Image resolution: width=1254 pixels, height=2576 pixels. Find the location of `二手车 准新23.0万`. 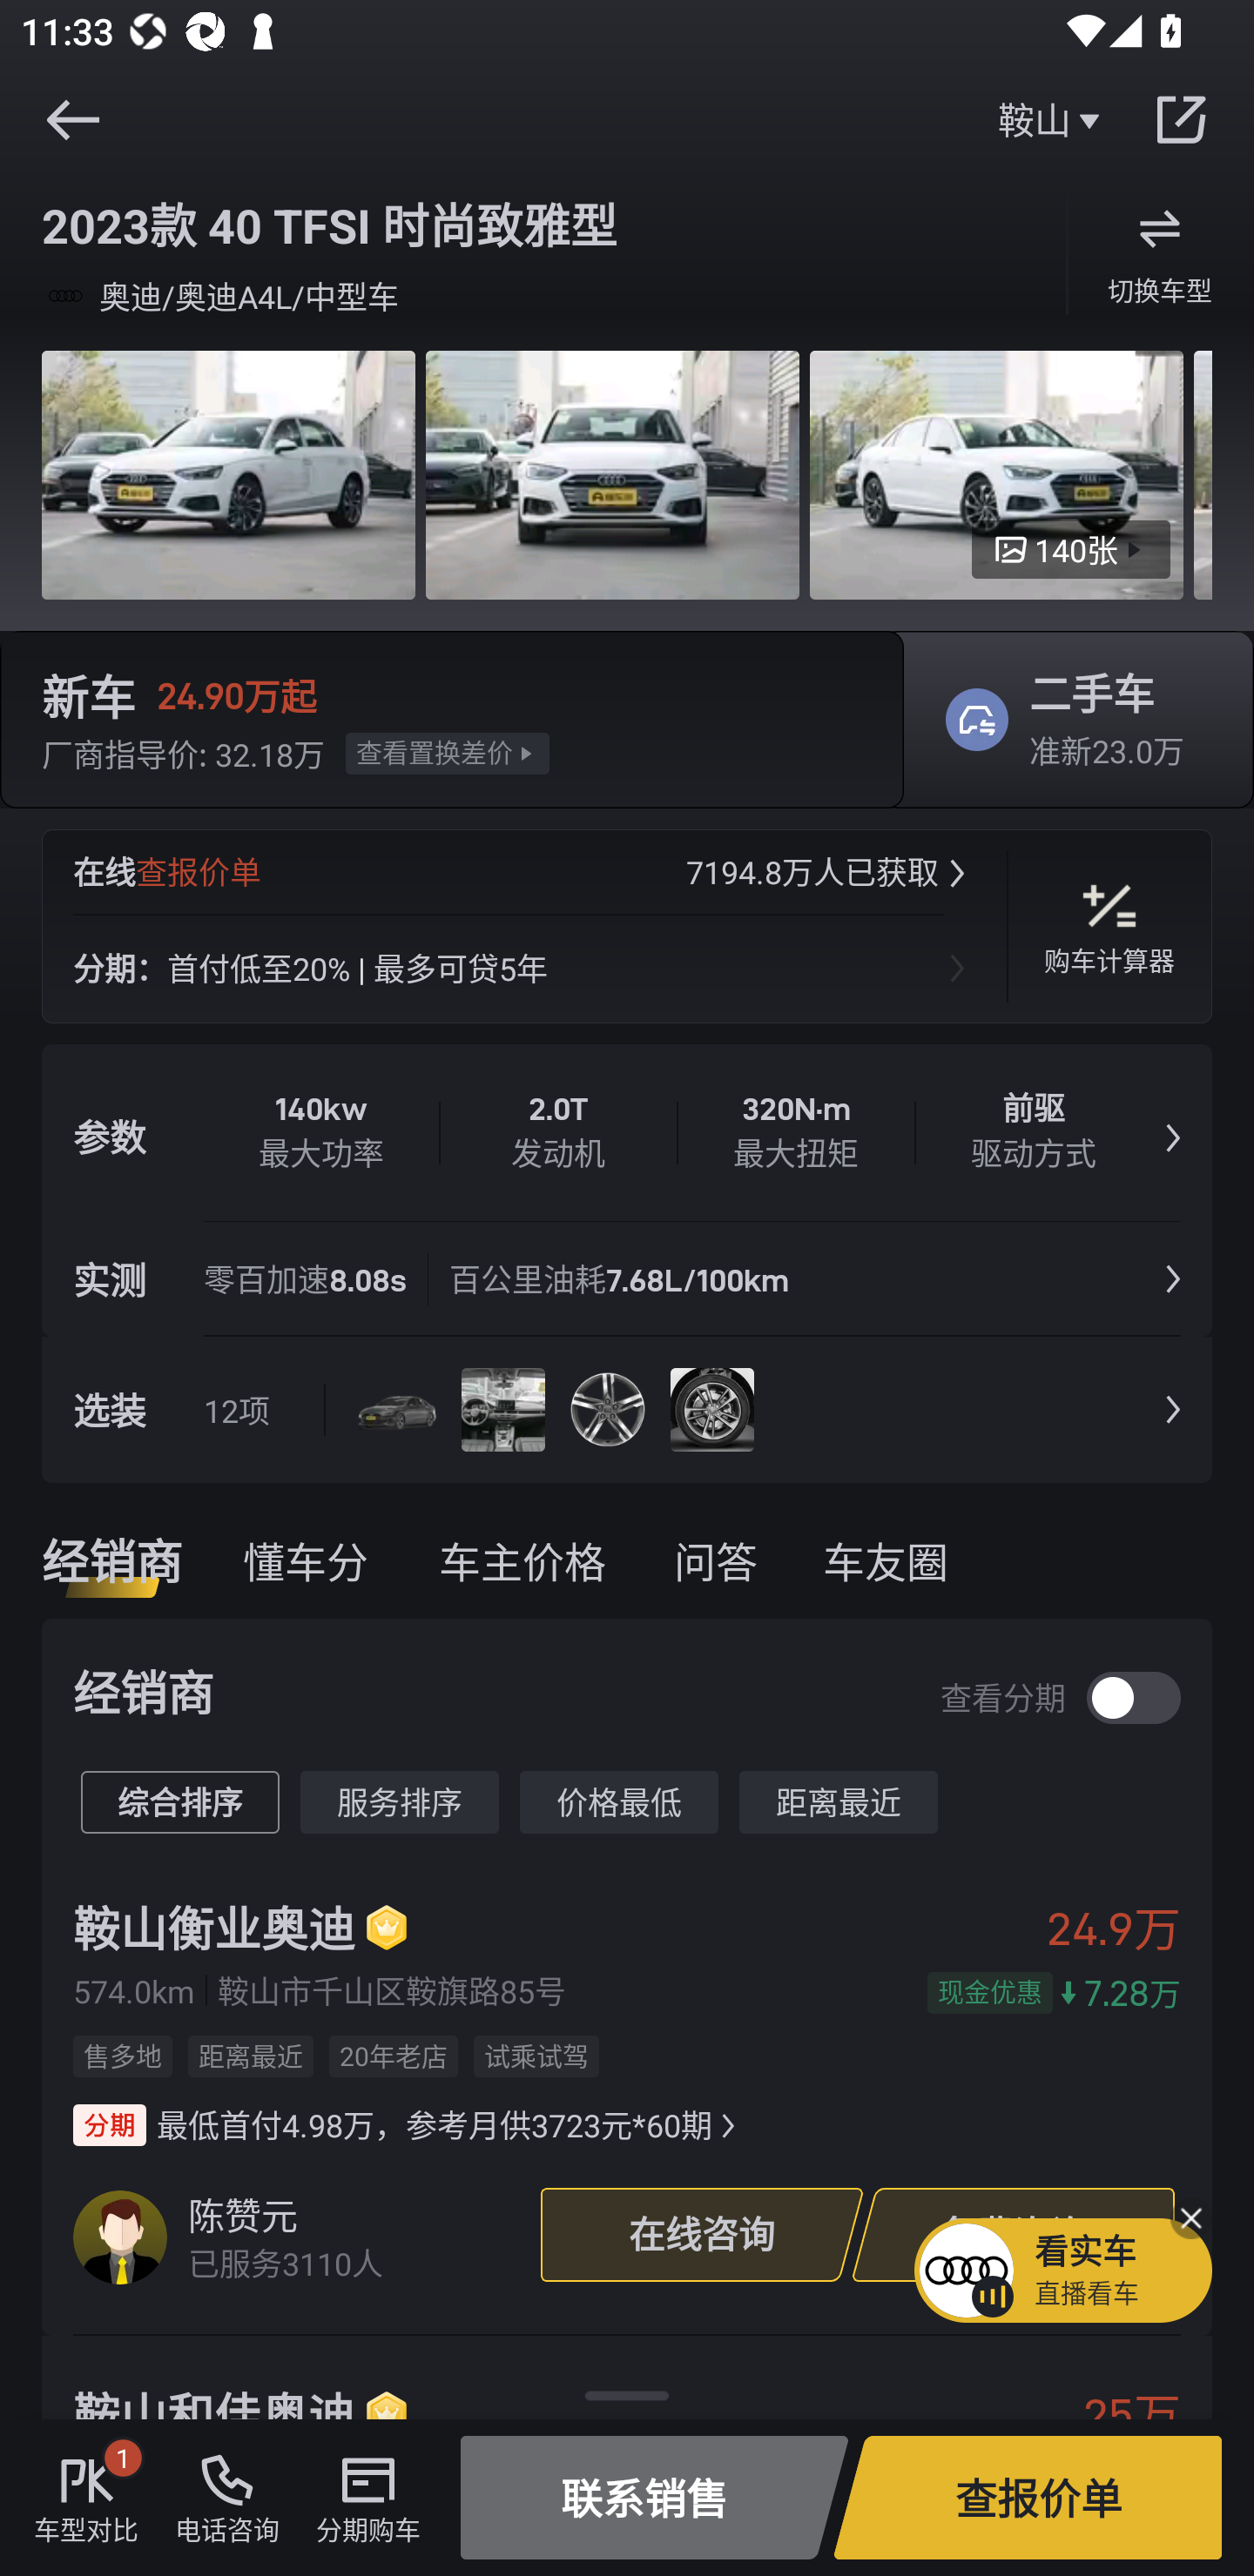

二手车 准新23.0万 is located at coordinates (1068, 720).